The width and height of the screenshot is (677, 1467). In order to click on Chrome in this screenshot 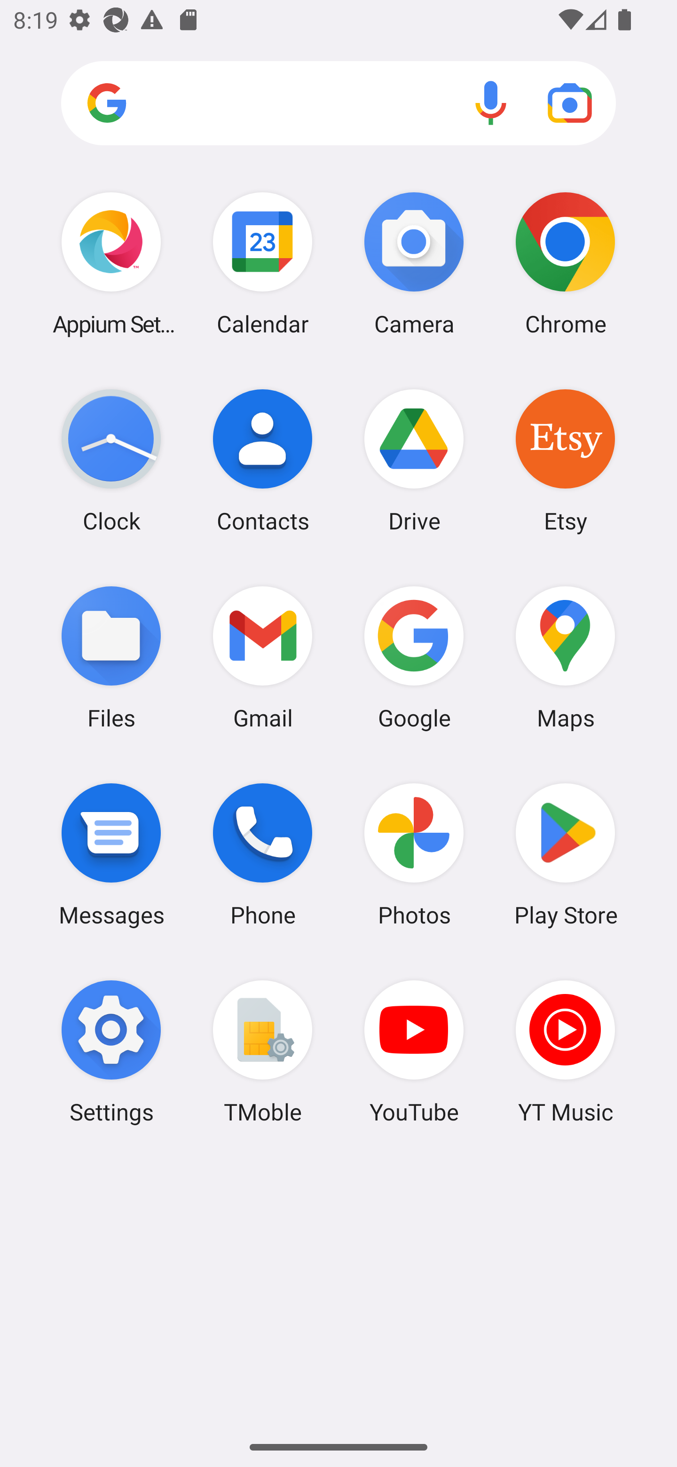, I will do `click(565, 263)`.